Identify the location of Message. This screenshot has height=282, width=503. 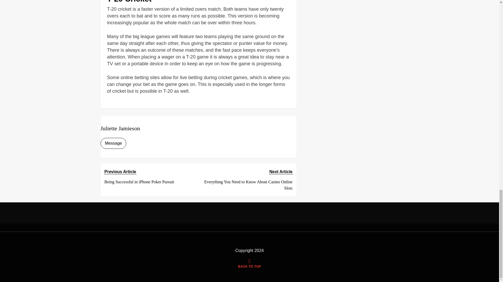
(114, 143).